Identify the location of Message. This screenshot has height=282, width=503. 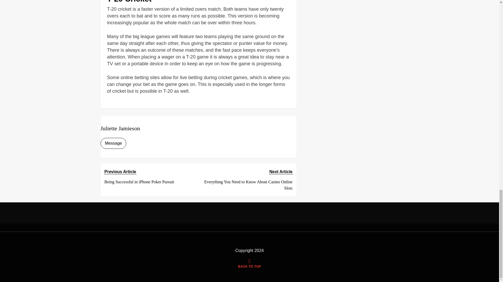
(114, 143).